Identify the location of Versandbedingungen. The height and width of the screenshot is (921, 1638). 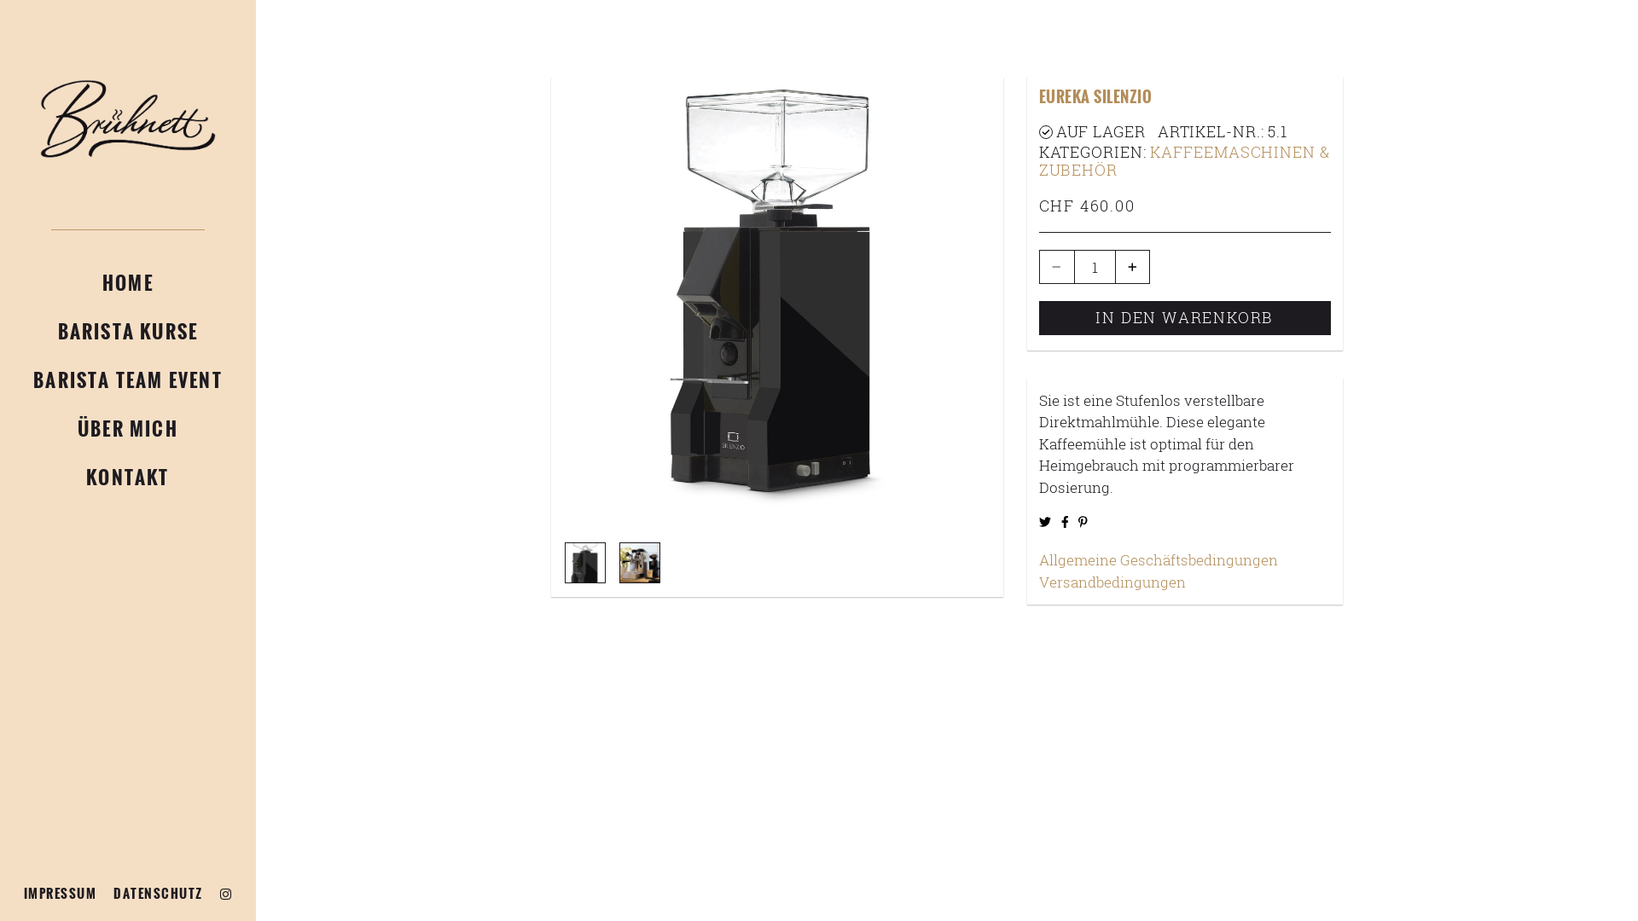
(1185, 582).